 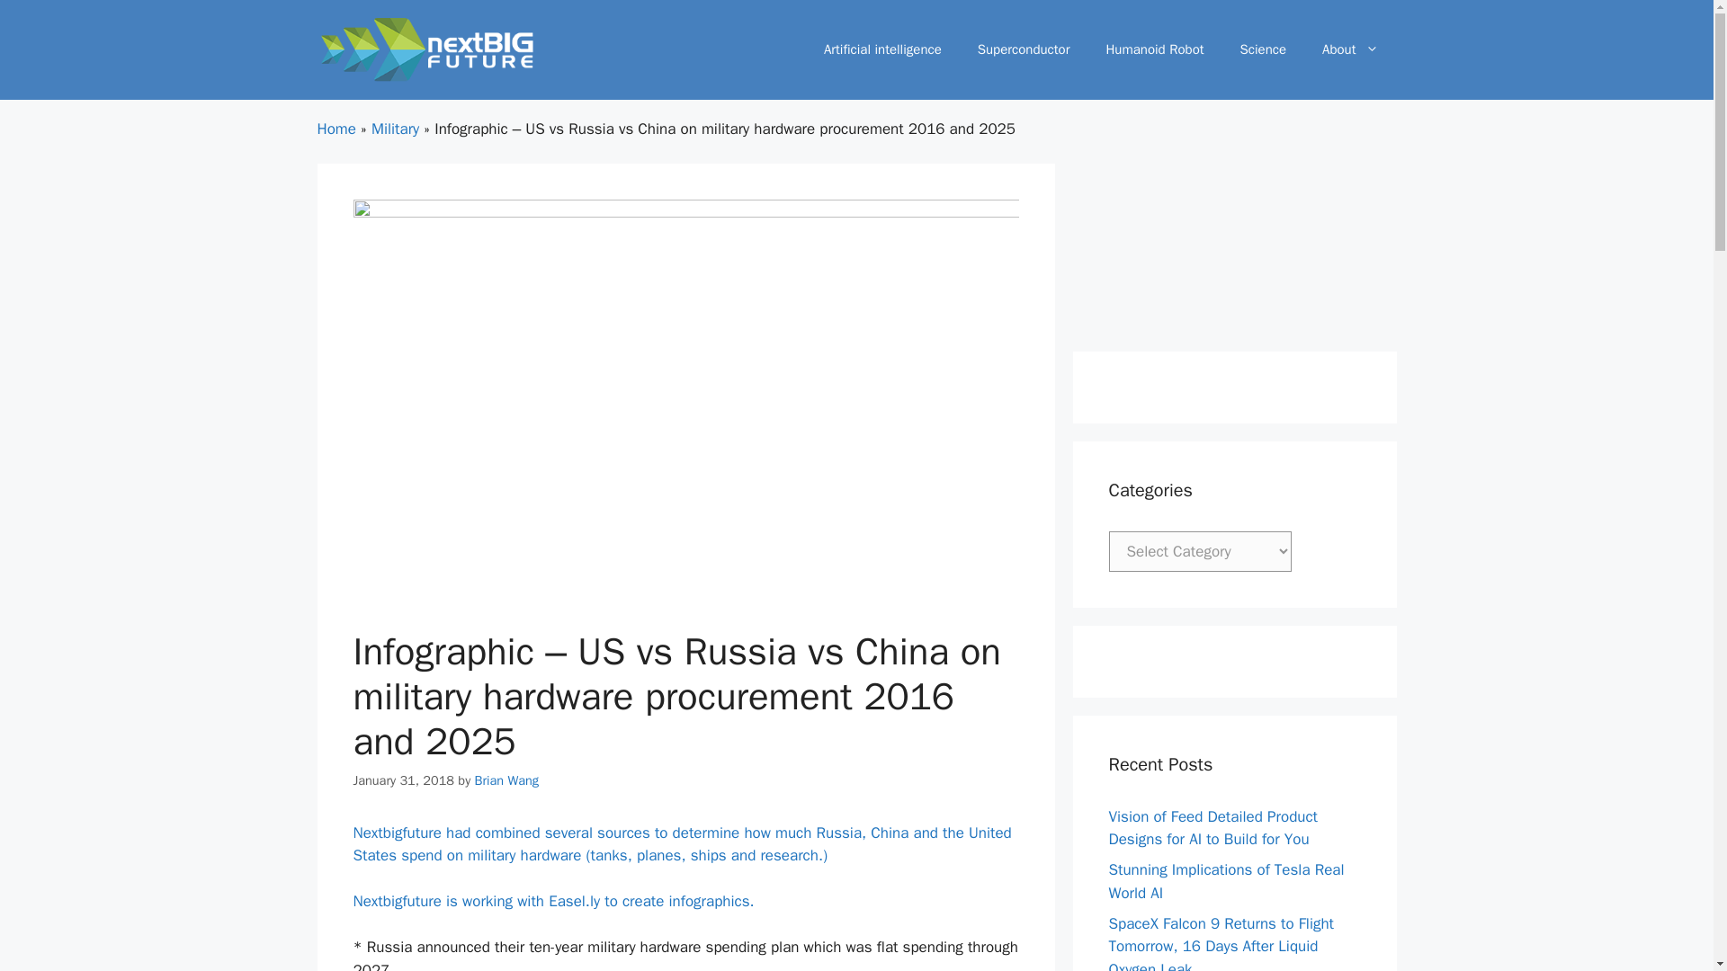 I want to click on About, so click(x=1349, y=49).